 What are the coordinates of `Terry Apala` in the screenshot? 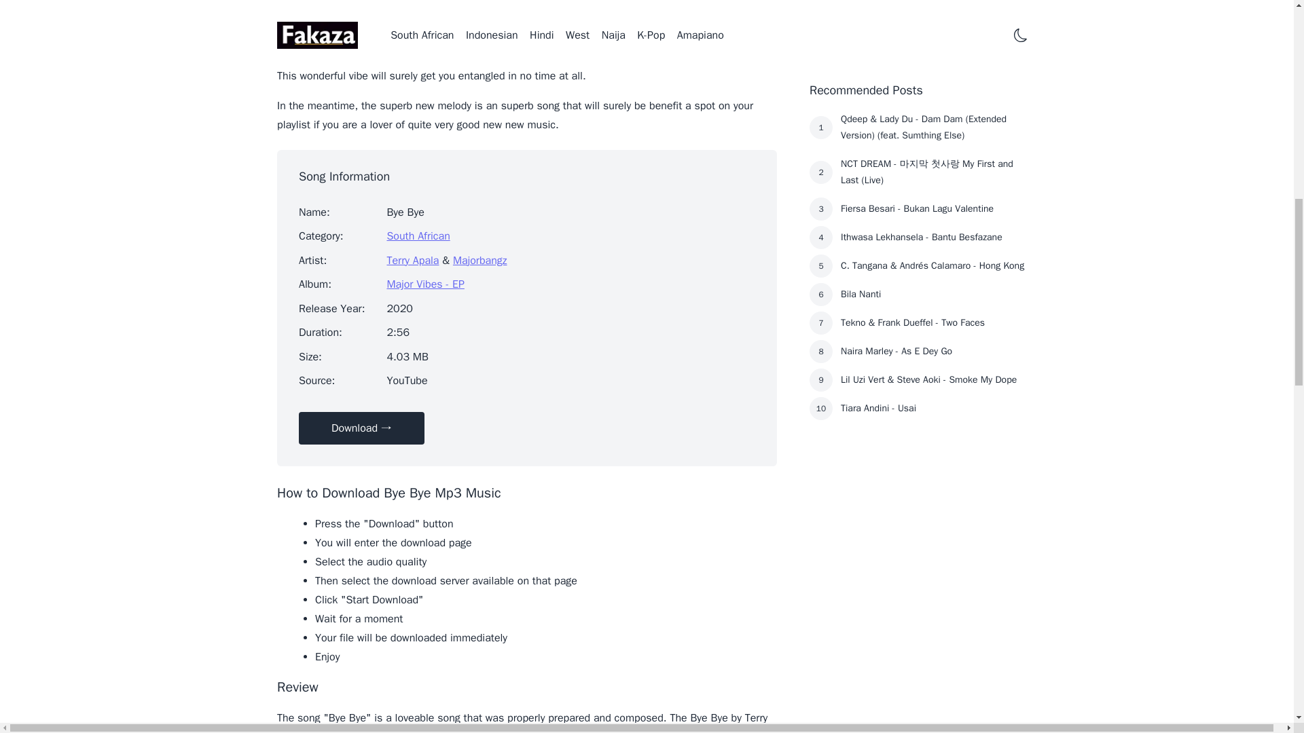 It's located at (412, 261).